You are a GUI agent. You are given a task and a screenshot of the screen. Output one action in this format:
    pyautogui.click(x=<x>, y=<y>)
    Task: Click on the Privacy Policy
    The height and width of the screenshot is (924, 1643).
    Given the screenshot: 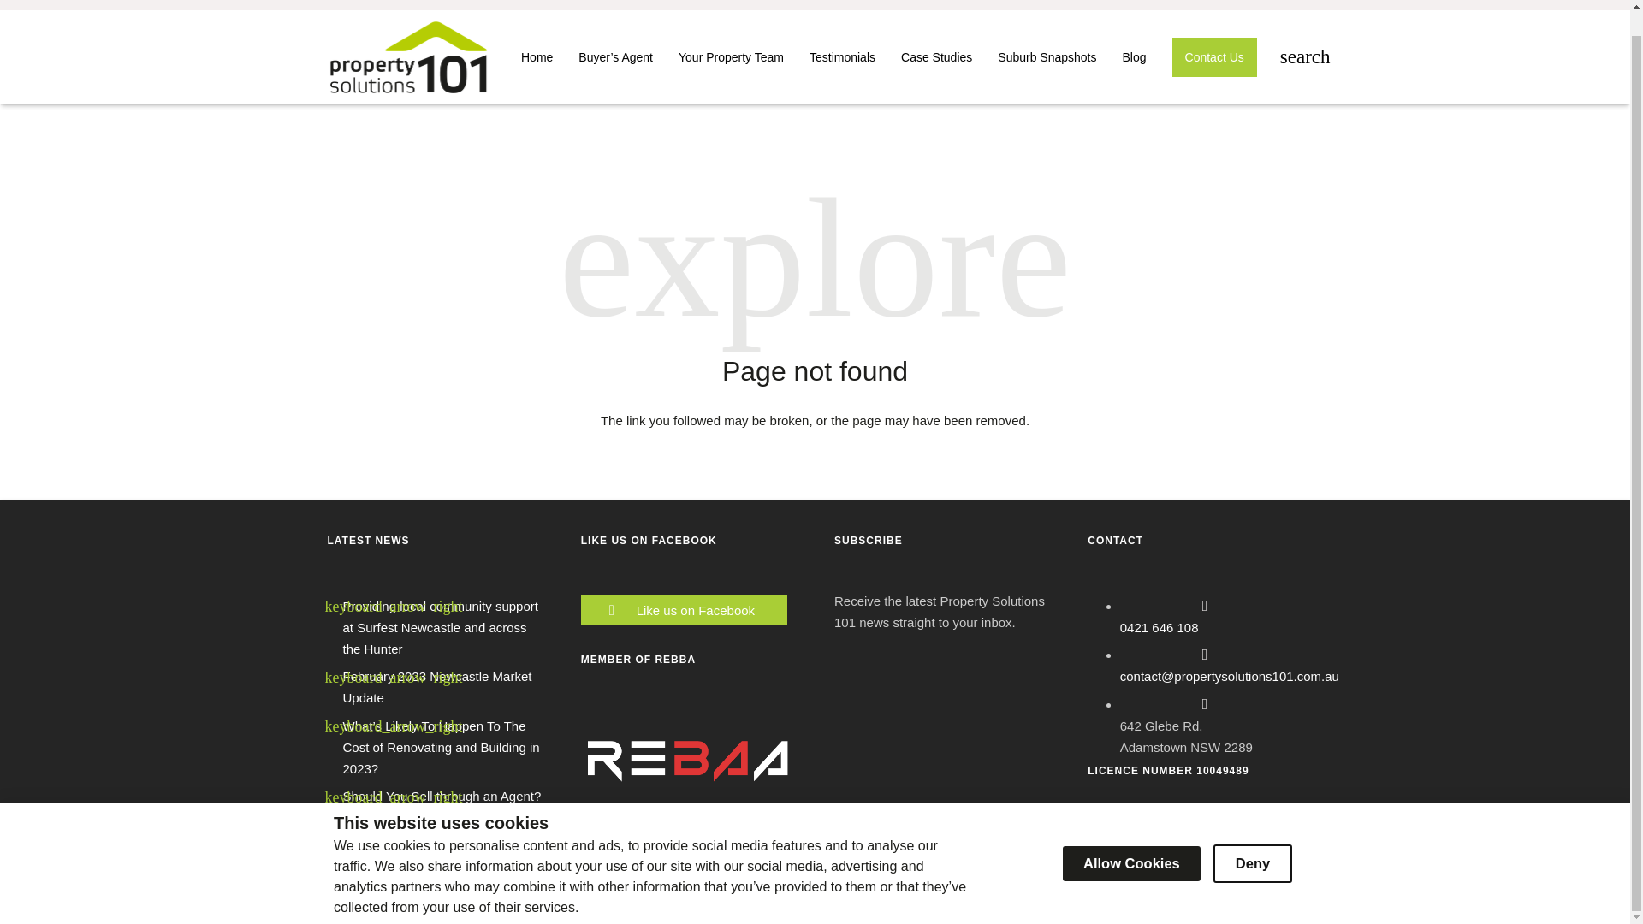 What is the action you would take?
    pyautogui.click(x=552, y=896)
    